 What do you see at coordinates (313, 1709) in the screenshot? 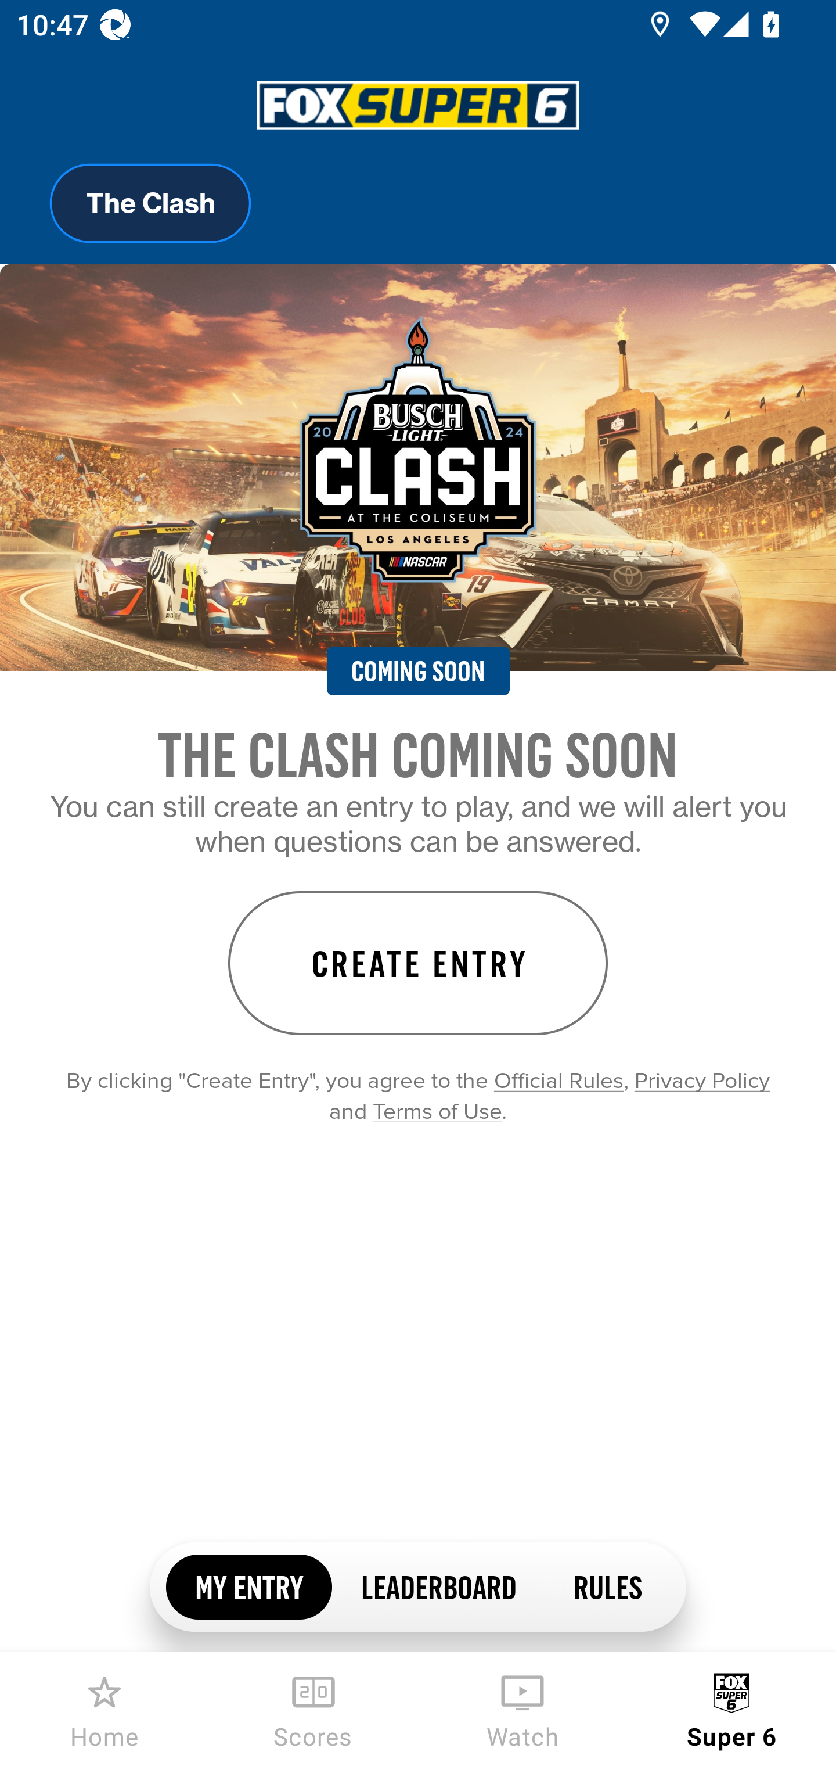
I see `Scores` at bounding box center [313, 1709].